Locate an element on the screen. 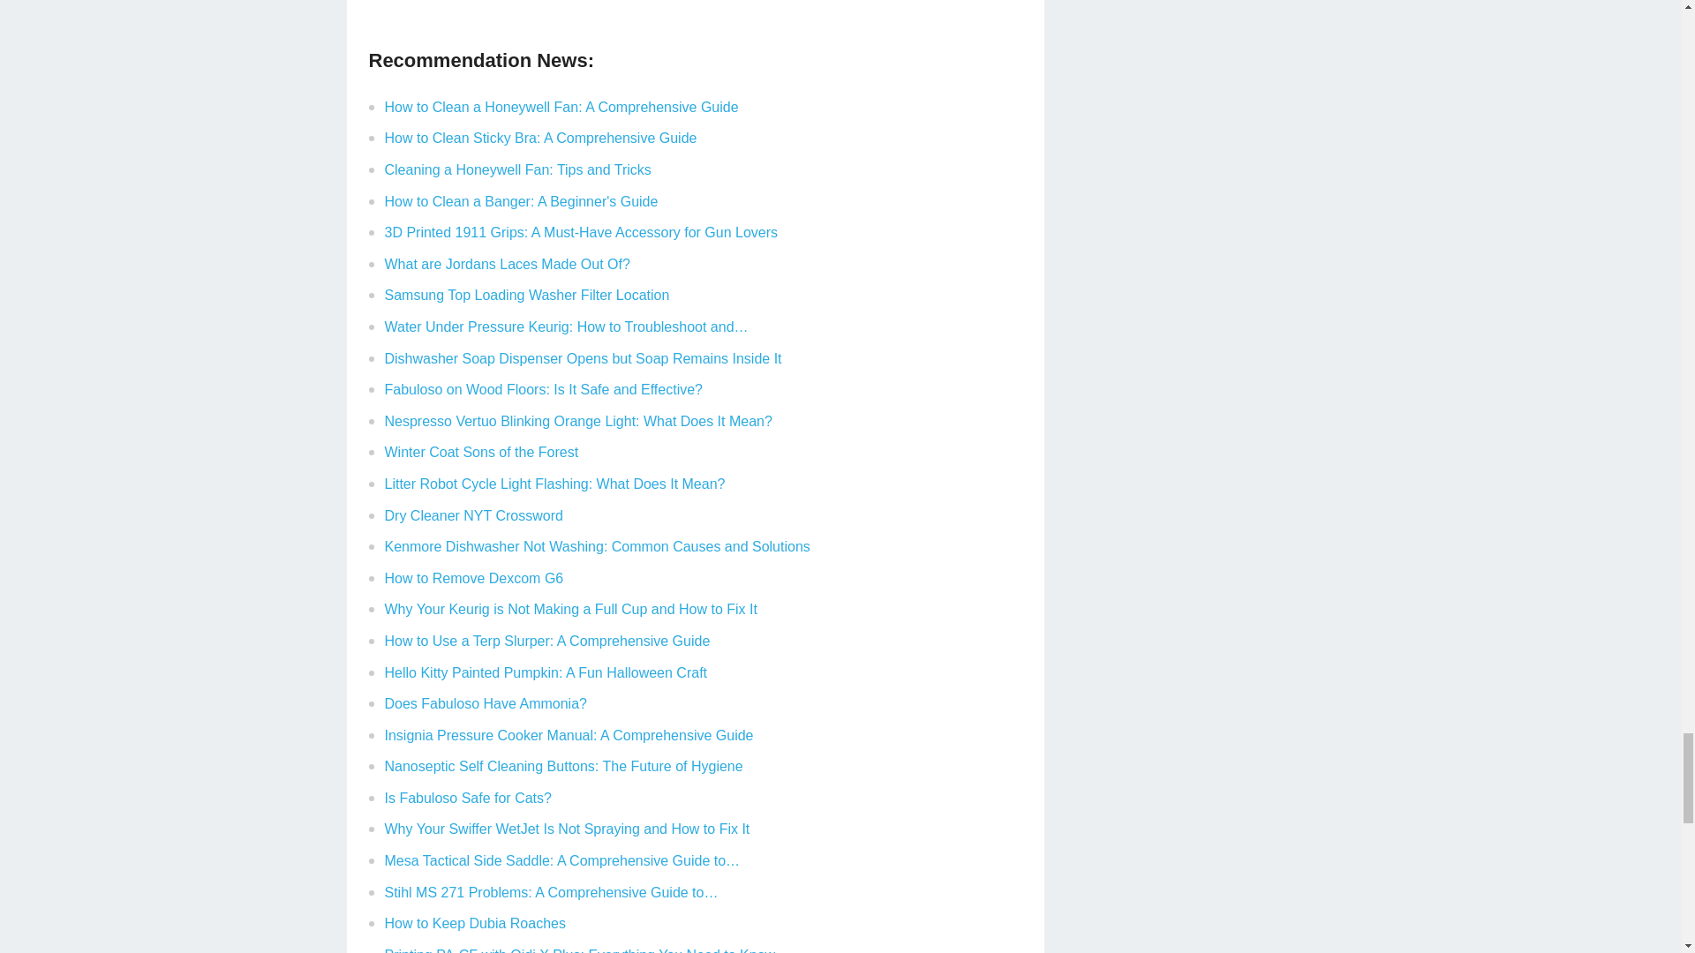 Image resolution: width=1695 pixels, height=953 pixels. Samsung Top Loading Washer Filter Location is located at coordinates (526, 295).